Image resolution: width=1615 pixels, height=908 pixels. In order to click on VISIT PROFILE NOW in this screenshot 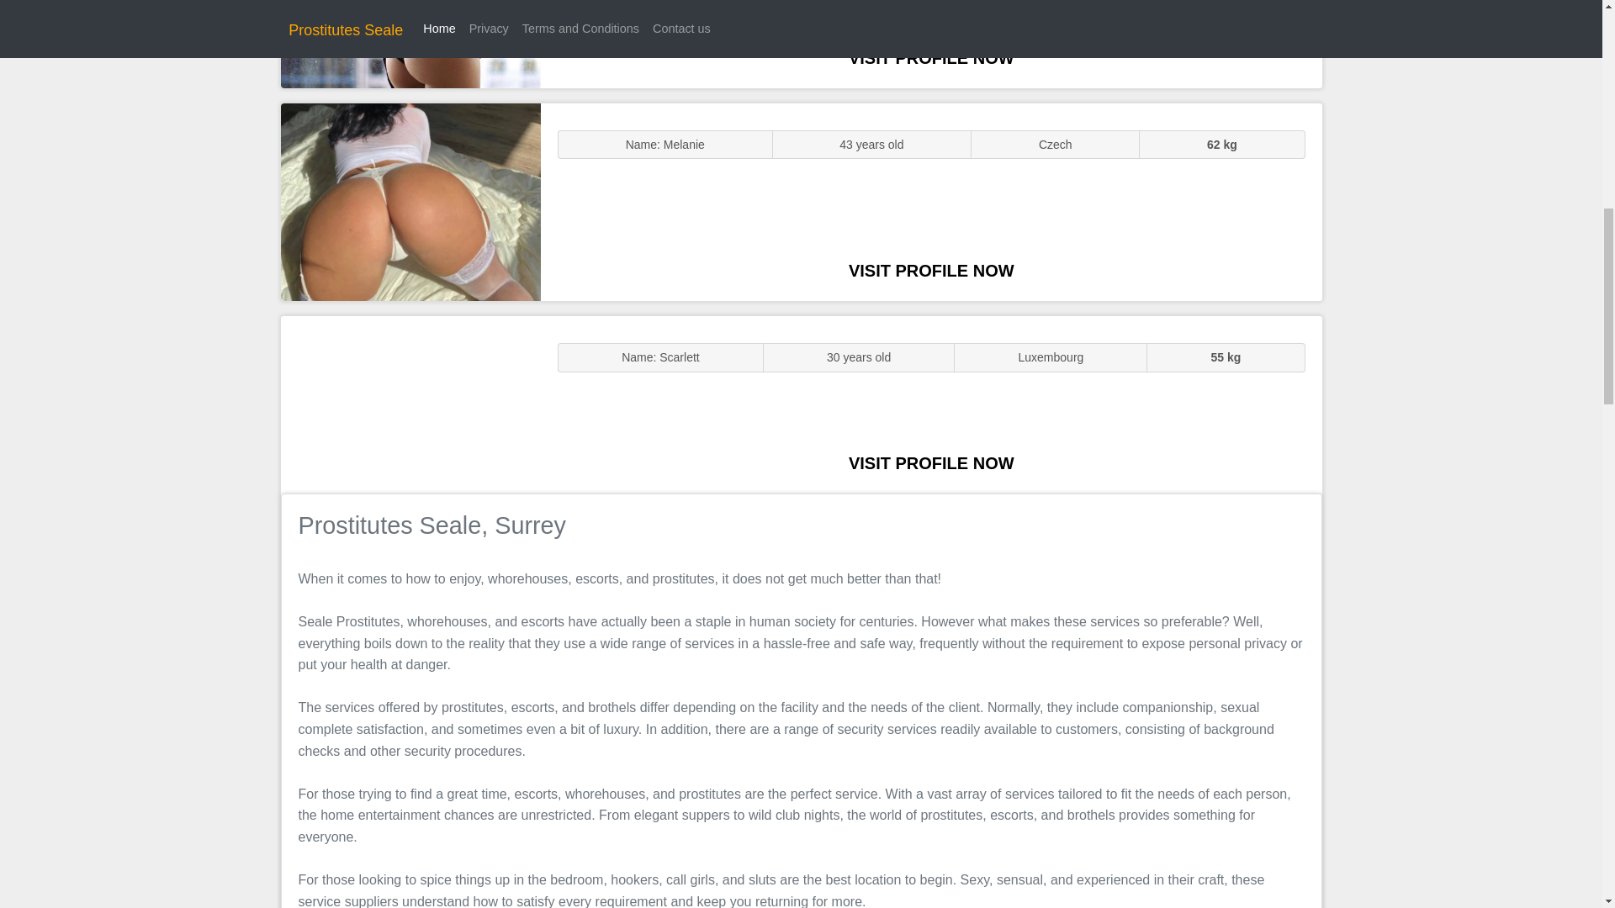, I will do `click(931, 462)`.